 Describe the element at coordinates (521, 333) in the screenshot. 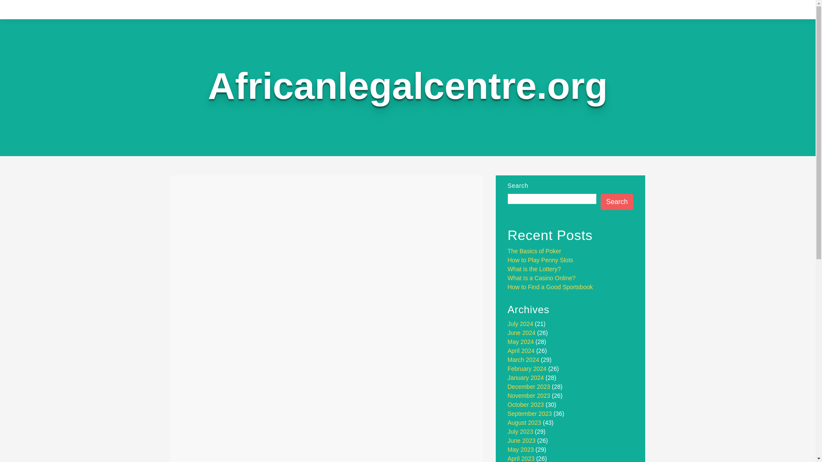

I see `June 2024` at that location.